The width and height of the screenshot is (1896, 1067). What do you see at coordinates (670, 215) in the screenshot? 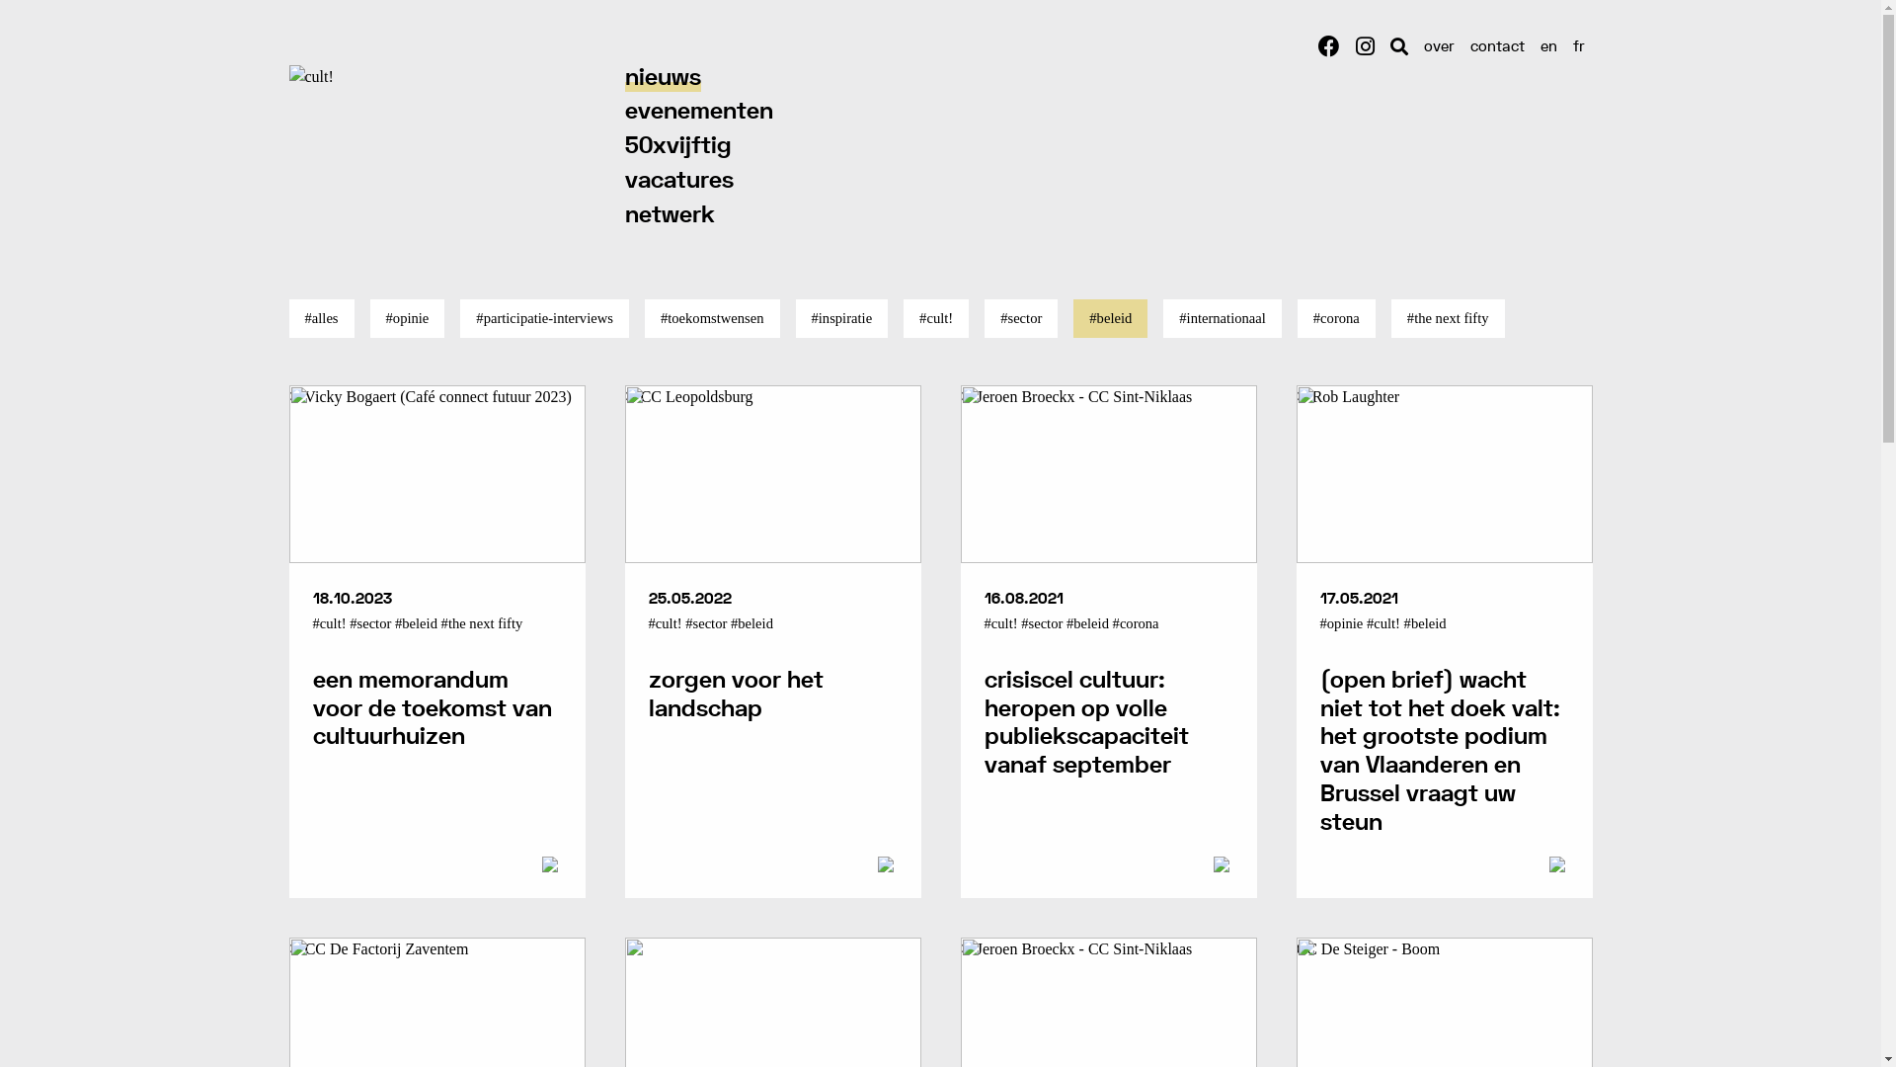
I see `netwerk` at bounding box center [670, 215].